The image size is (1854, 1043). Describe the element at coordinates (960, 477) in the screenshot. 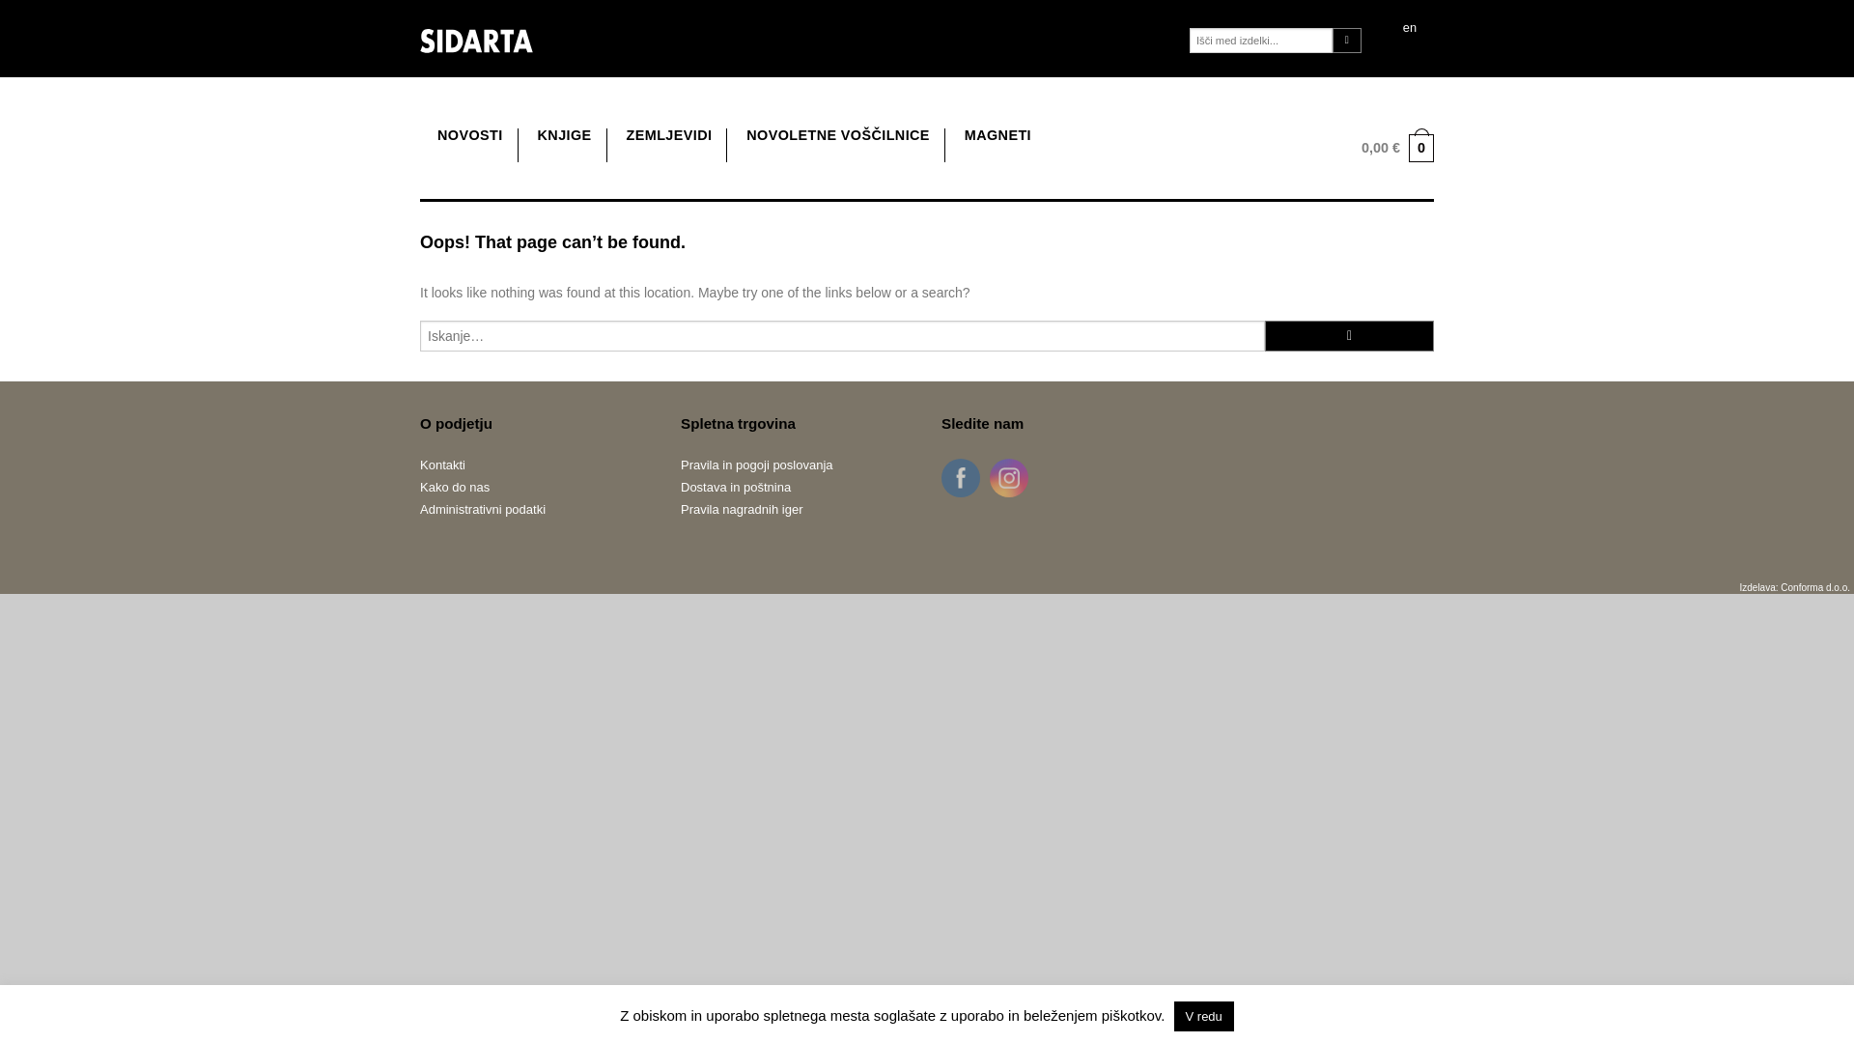

I see `Facebook` at that location.